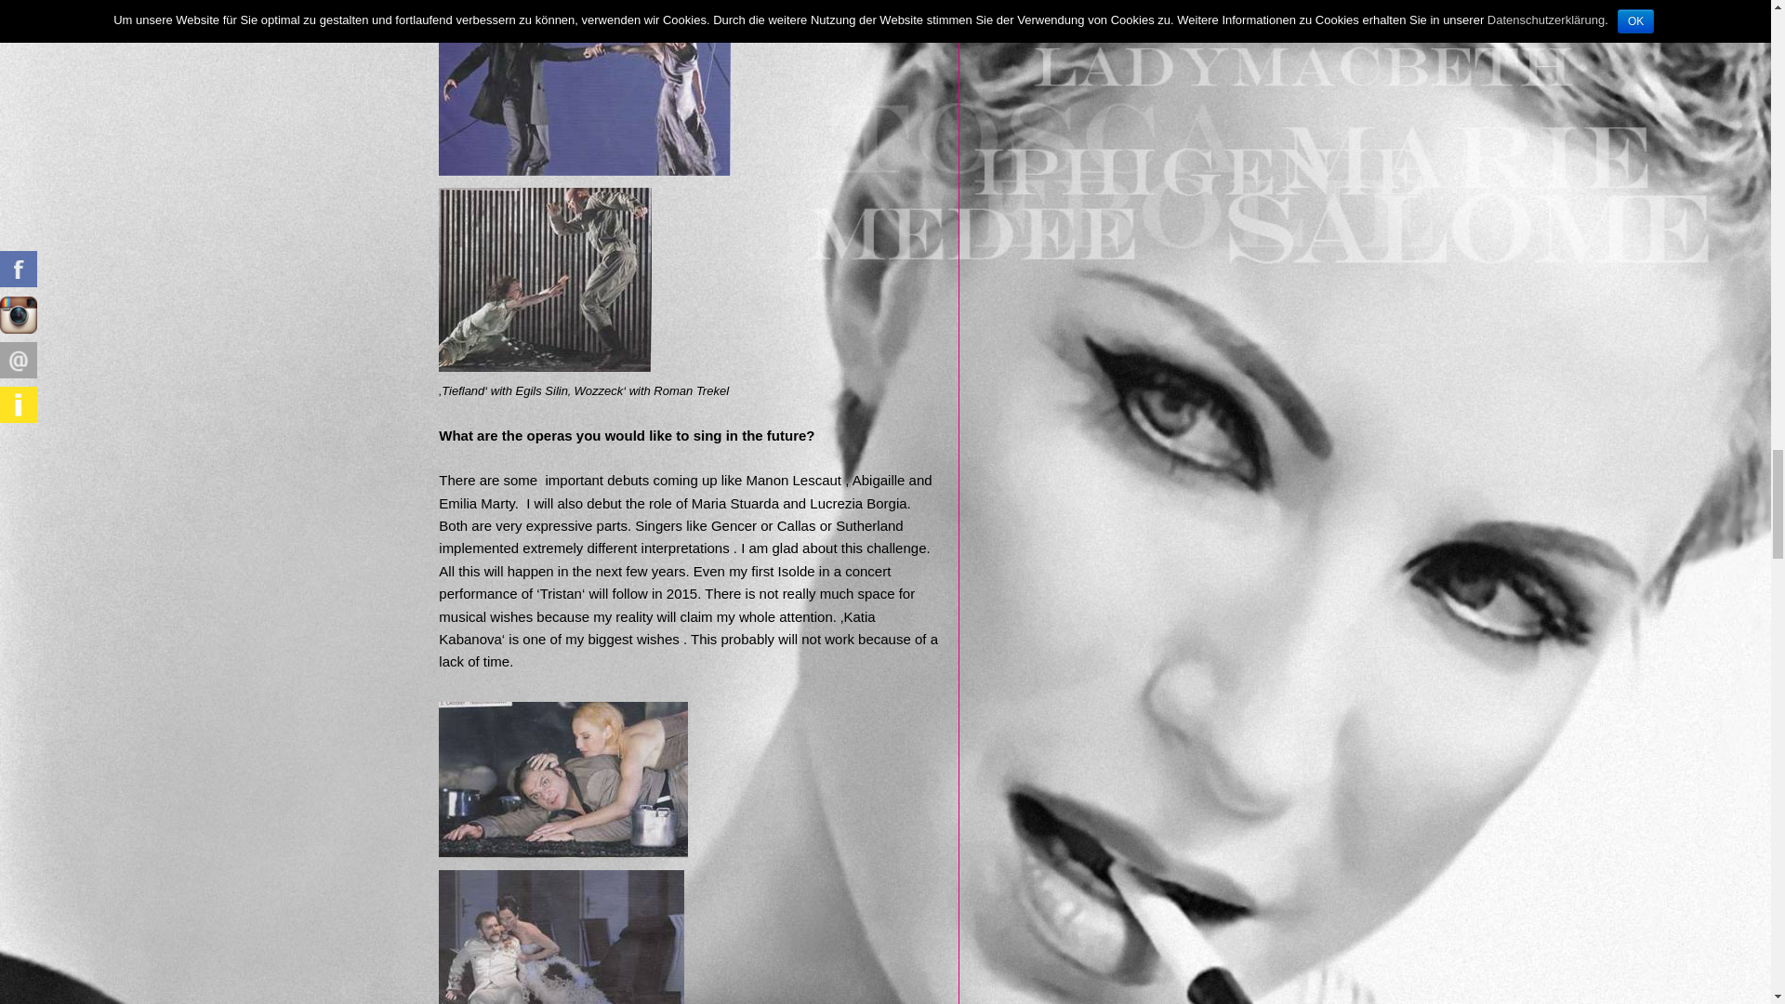  What do you see at coordinates (563, 779) in the screenshot?
I see `Macbeth` at bounding box center [563, 779].